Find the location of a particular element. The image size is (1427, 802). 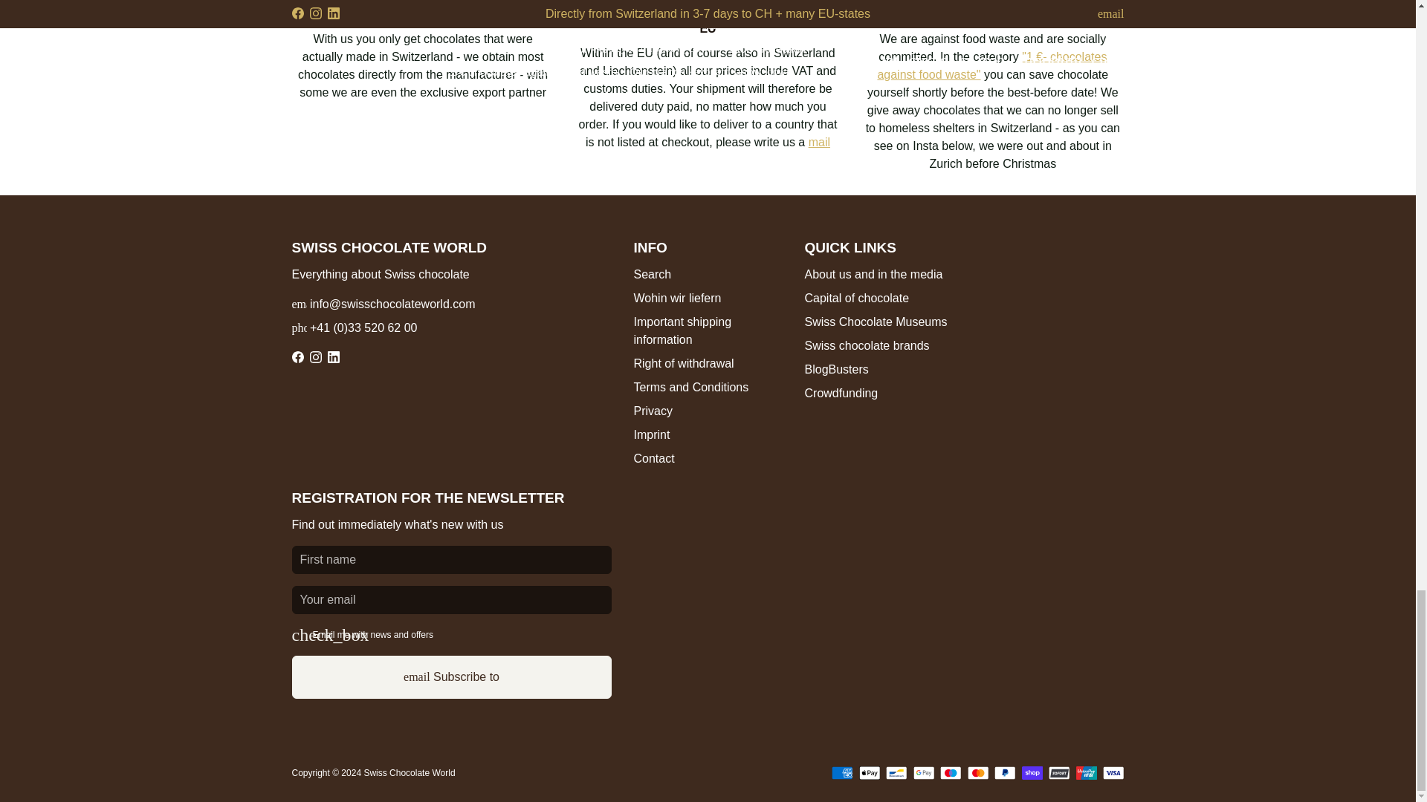

Google Pay is located at coordinates (923, 772).